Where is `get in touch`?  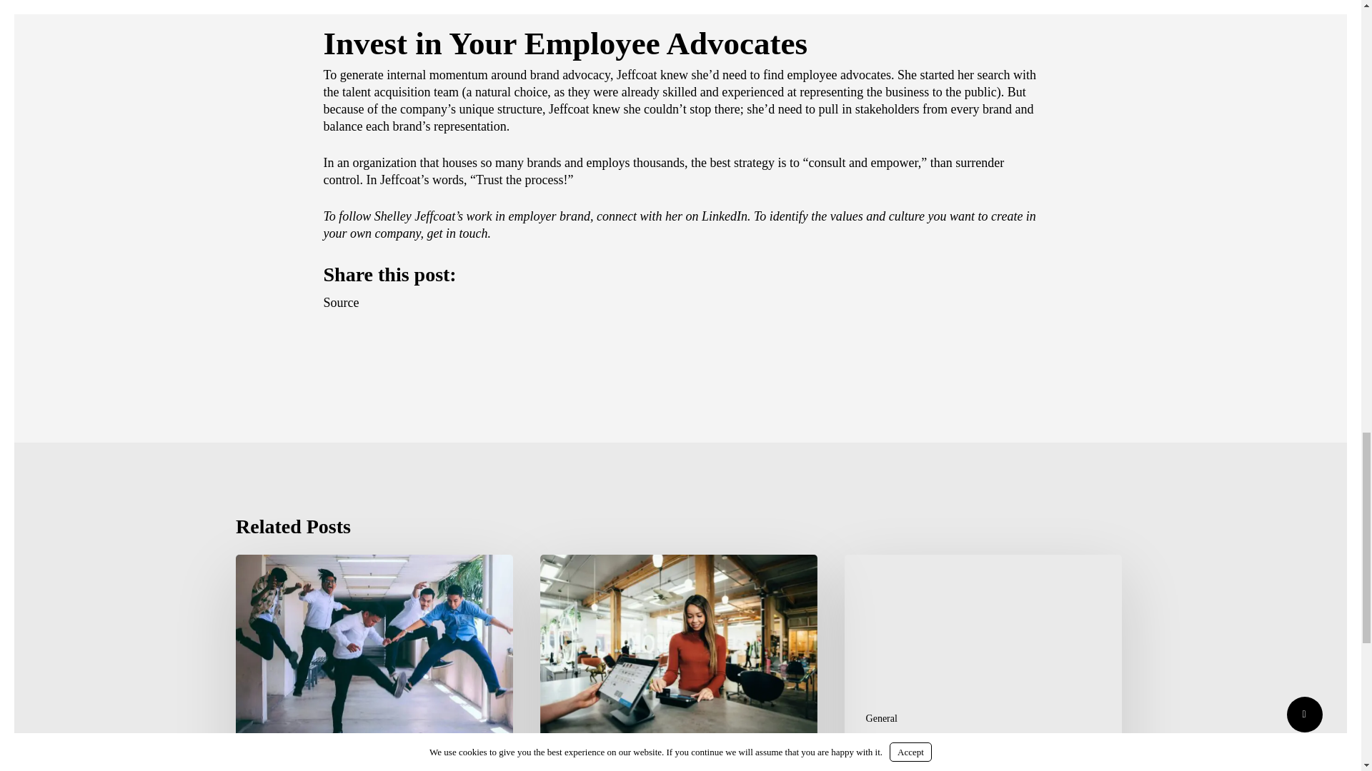
get in touch is located at coordinates (457, 233).